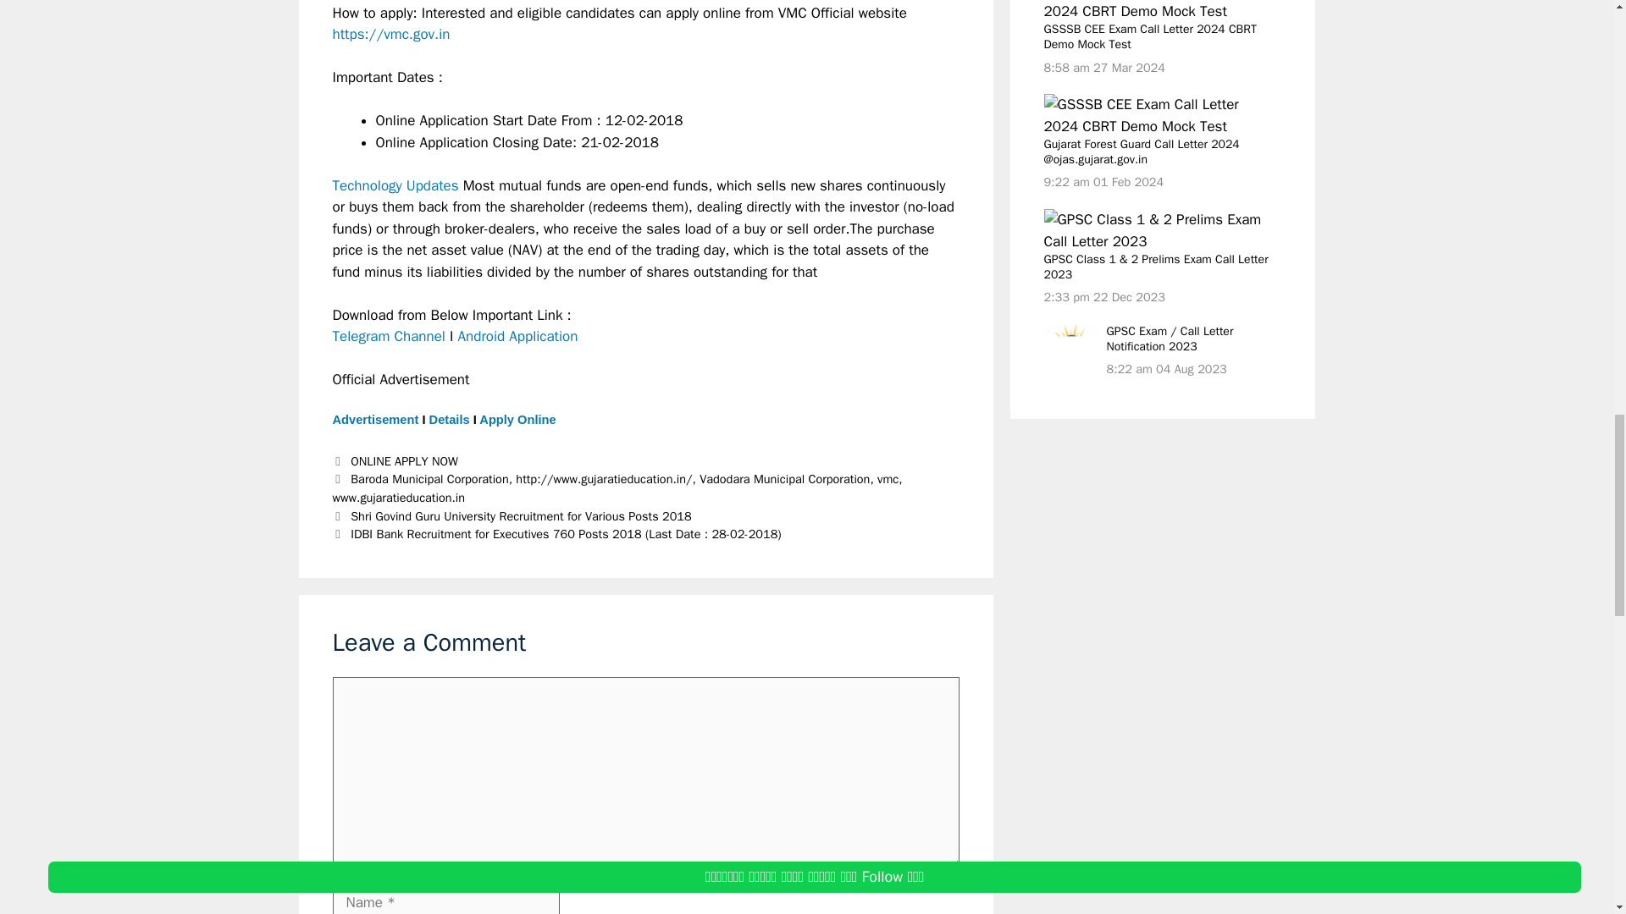 The width and height of the screenshot is (1626, 914). What do you see at coordinates (398, 498) in the screenshot?
I see `www.gujaratieducation.in` at bounding box center [398, 498].